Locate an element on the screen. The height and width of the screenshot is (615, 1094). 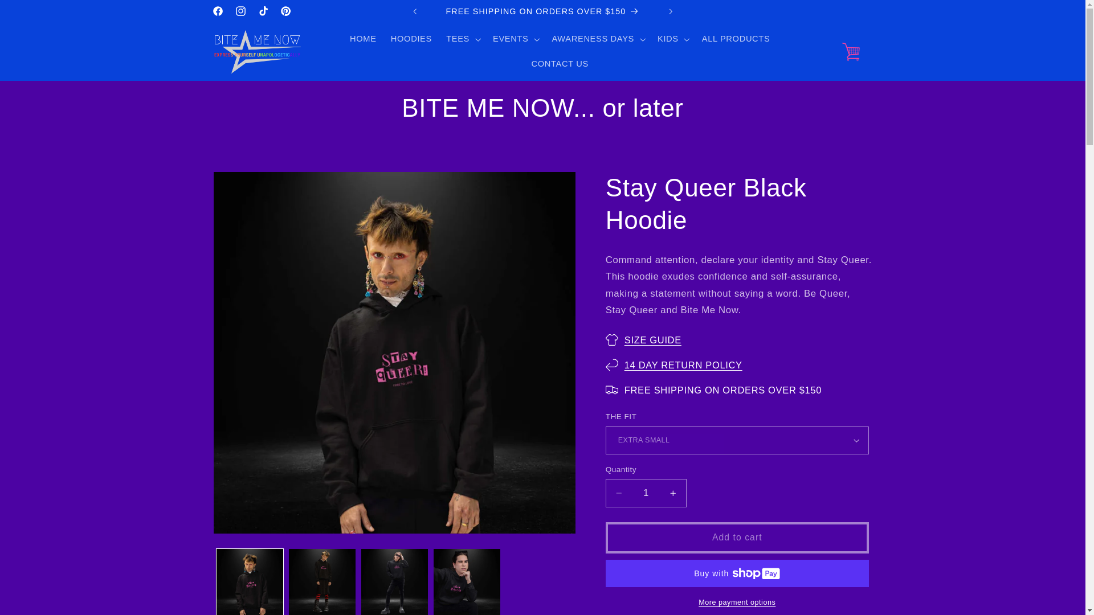
Pinterest is located at coordinates (286, 11).